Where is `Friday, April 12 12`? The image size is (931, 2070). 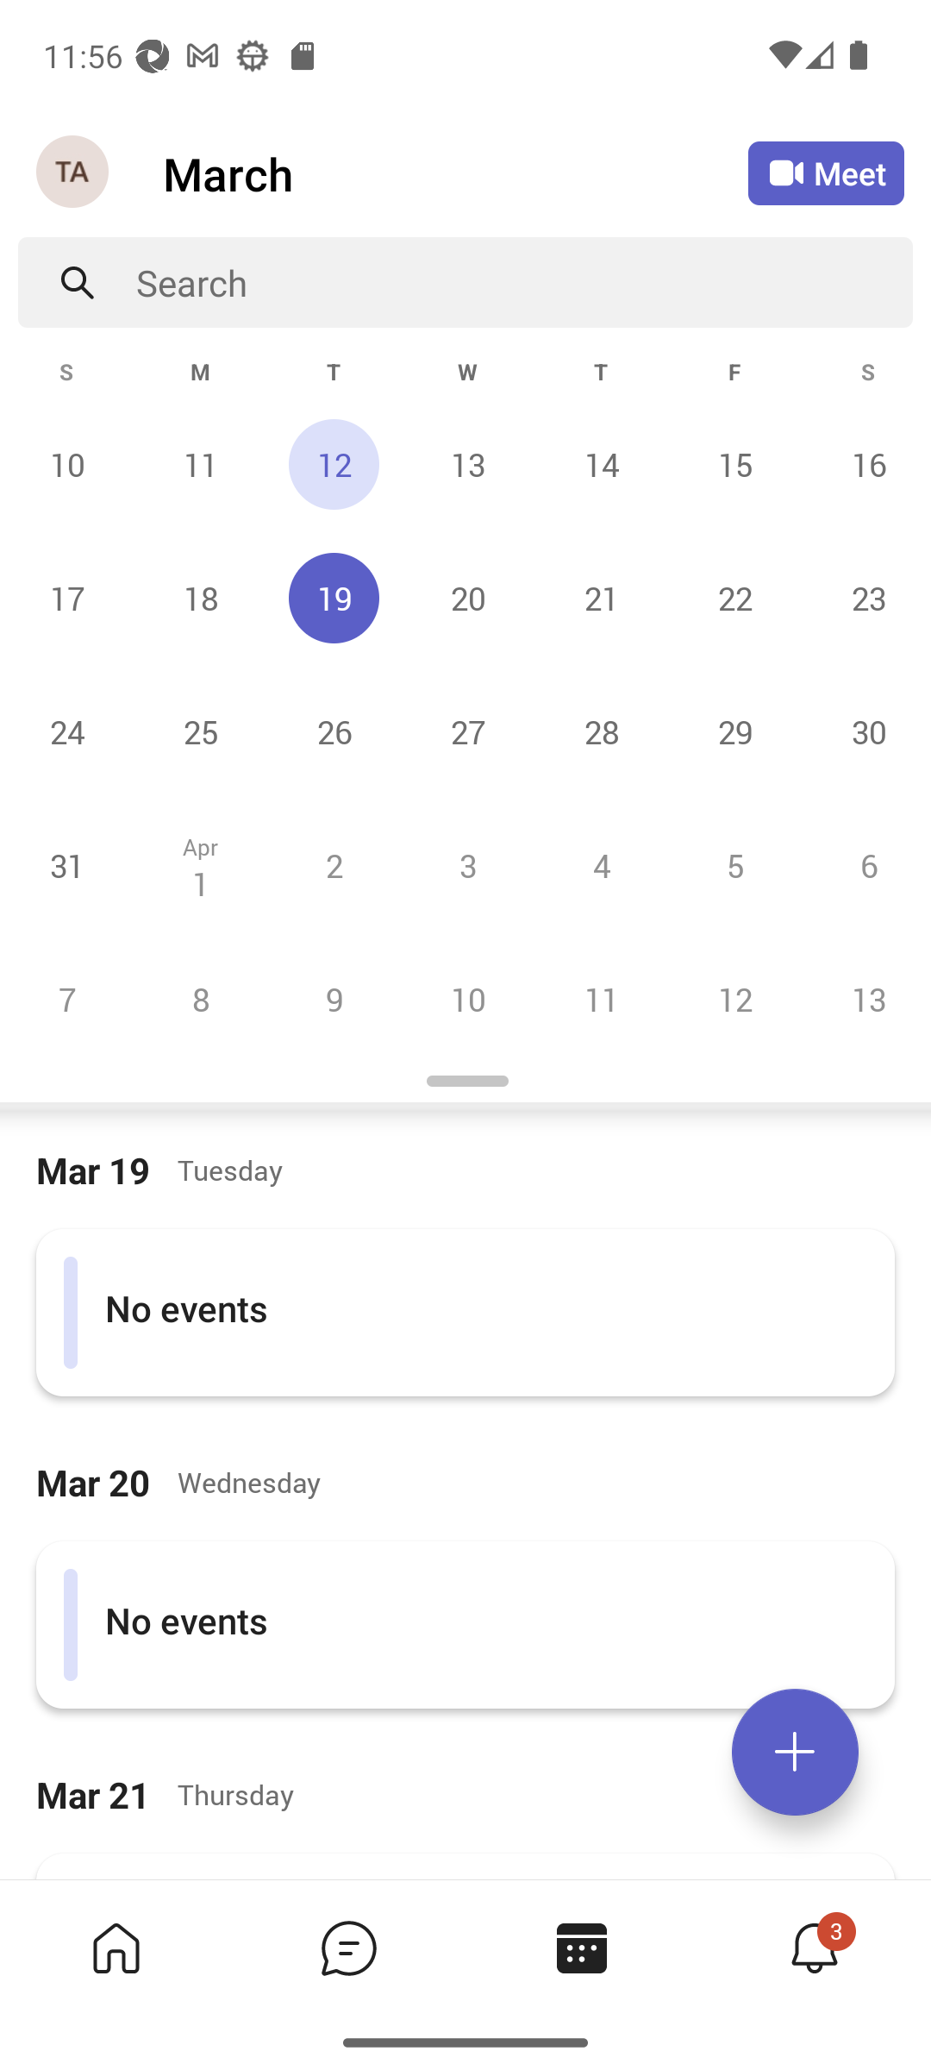 Friday, April 12 12 is located at coordinates (734, 999).